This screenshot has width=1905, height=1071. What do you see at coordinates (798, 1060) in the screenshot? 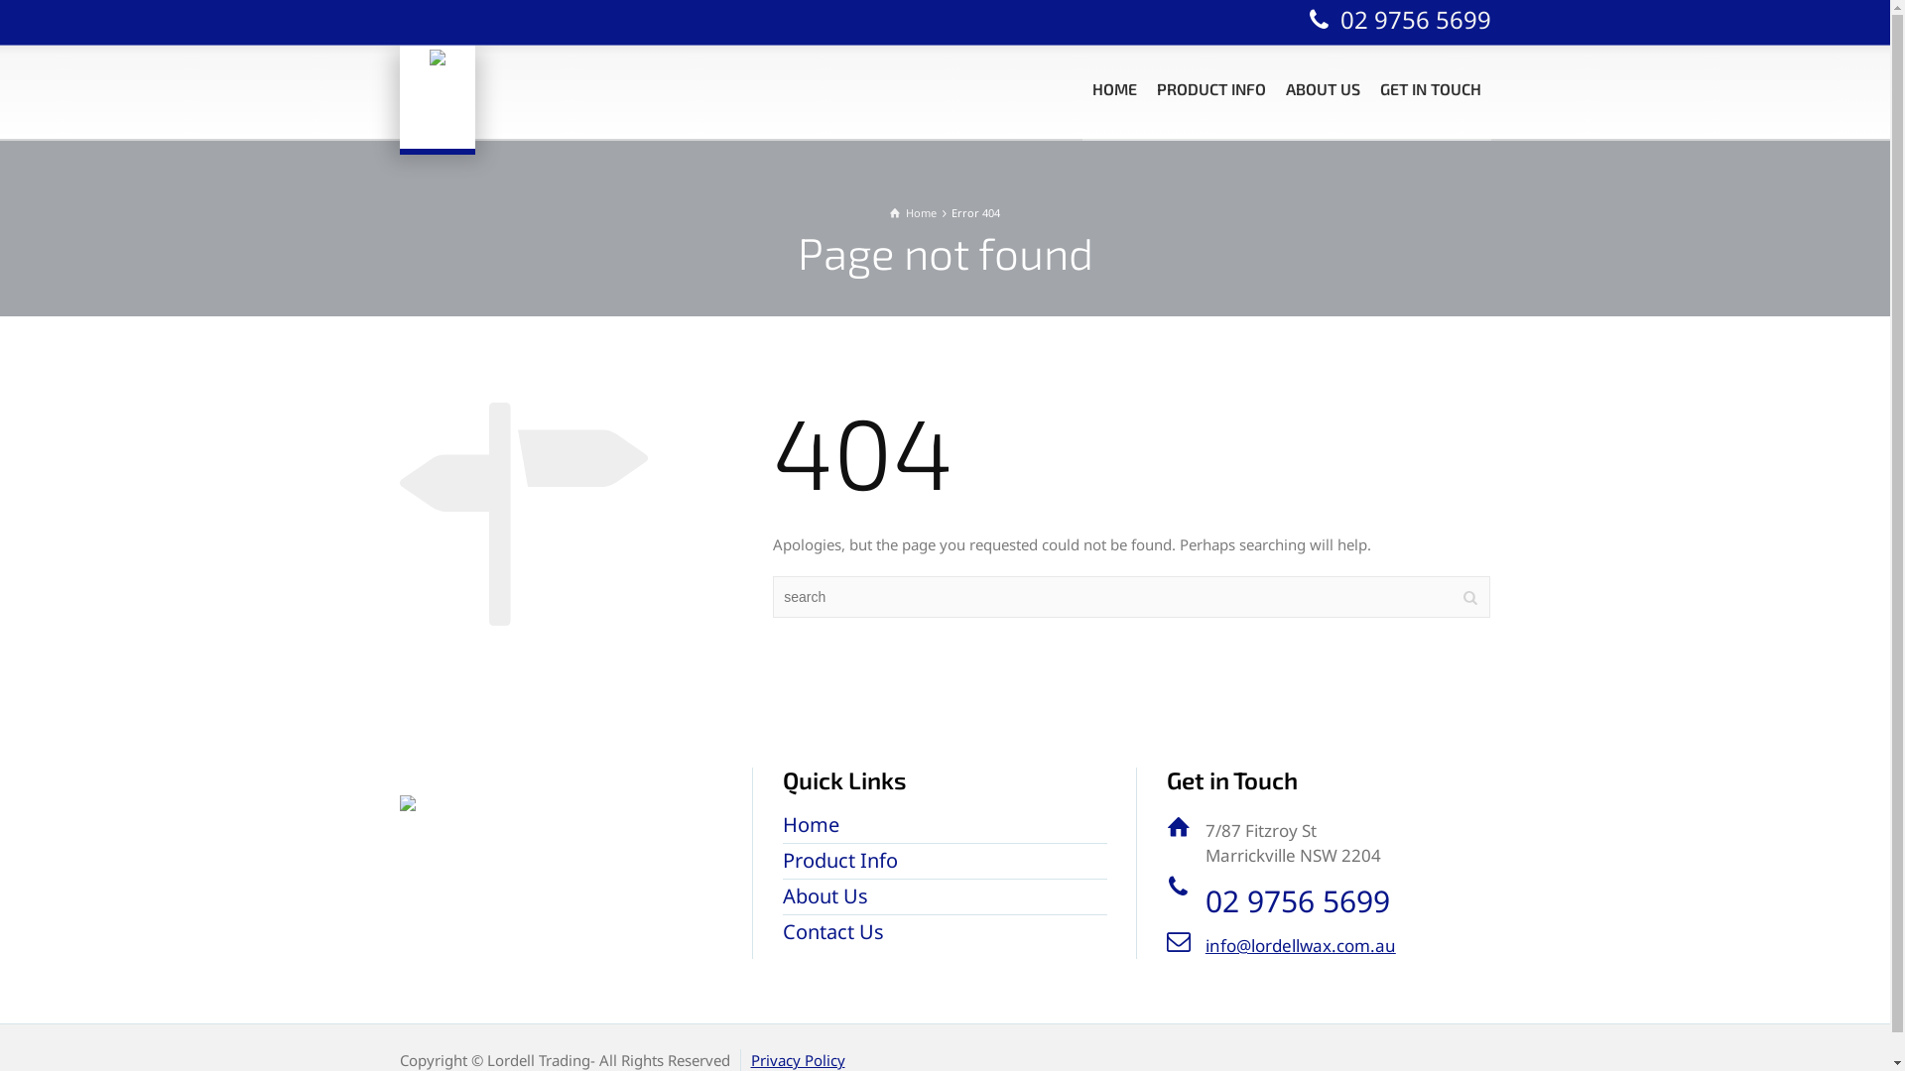
I see `Privacy Policy` at bounding box center [798, 1060].